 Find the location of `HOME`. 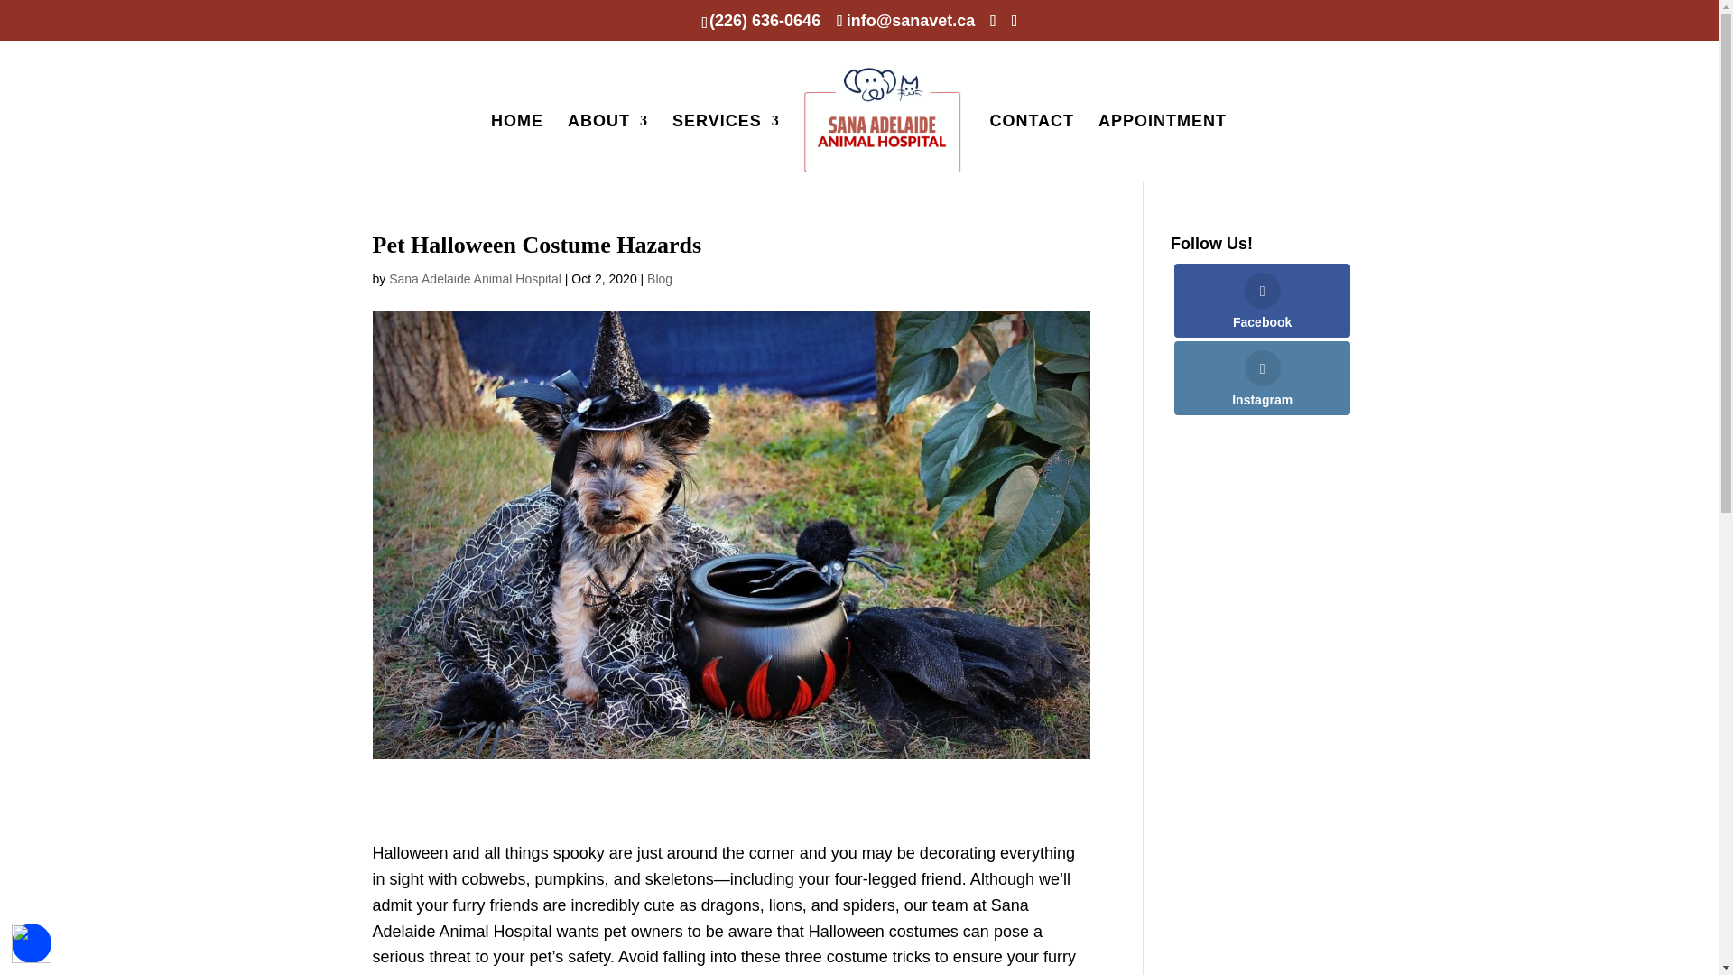

HOME is located at coordinates (516, 148).